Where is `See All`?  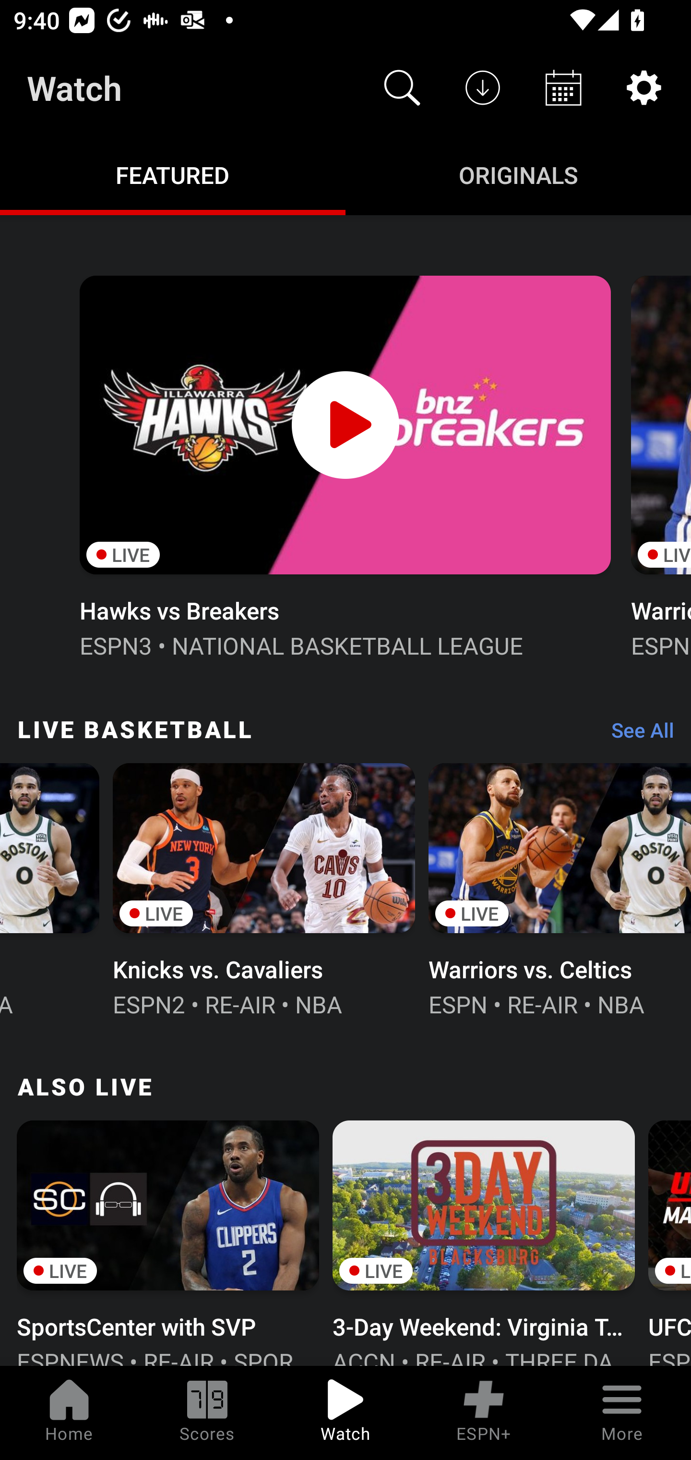 See All is located at coordinates (636, 734).